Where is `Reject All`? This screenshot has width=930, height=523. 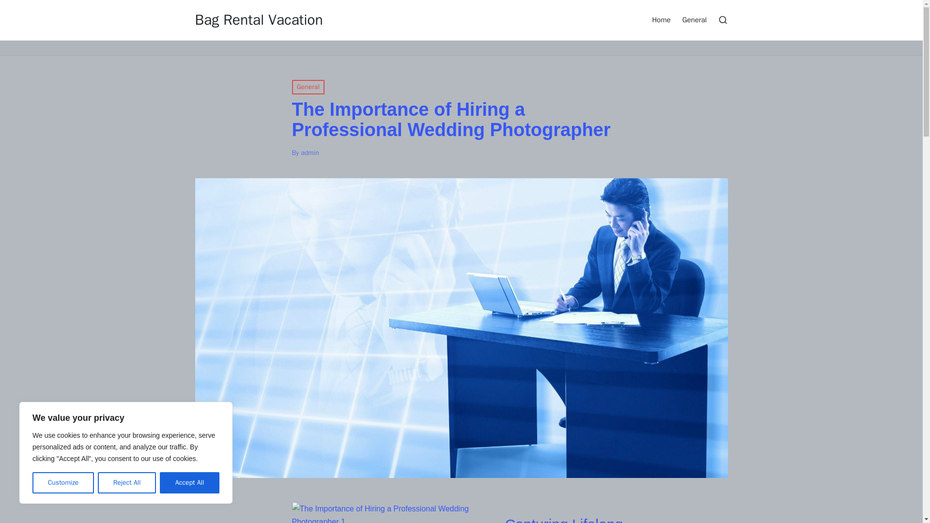
Reject All is located at coordinates (127, 483).